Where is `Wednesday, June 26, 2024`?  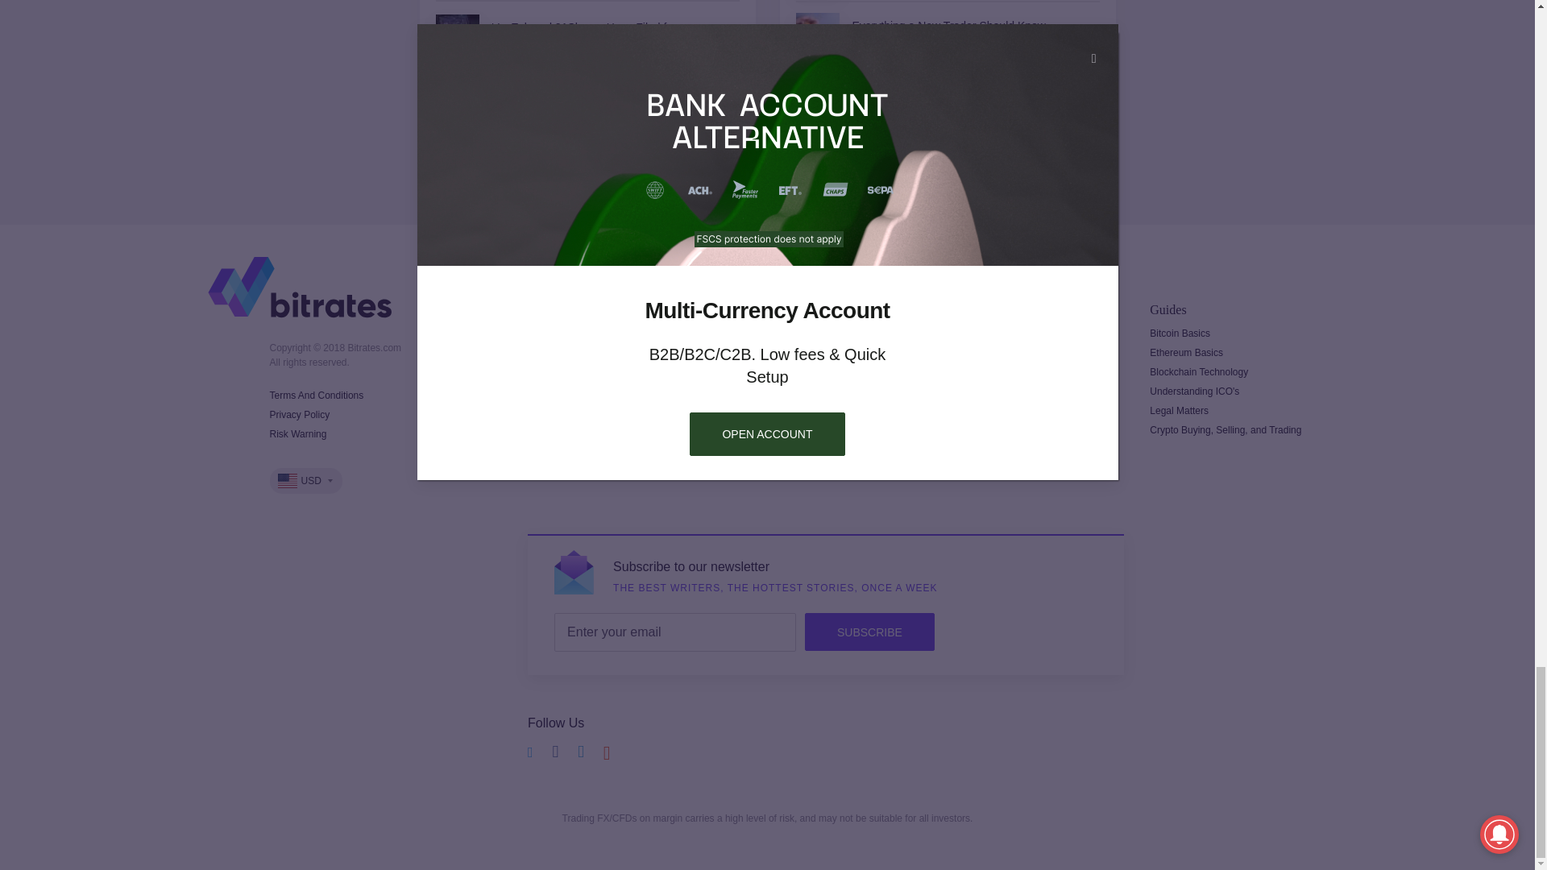
Wednesday, June 26, 2024 is located at coordinates (1085, 159).